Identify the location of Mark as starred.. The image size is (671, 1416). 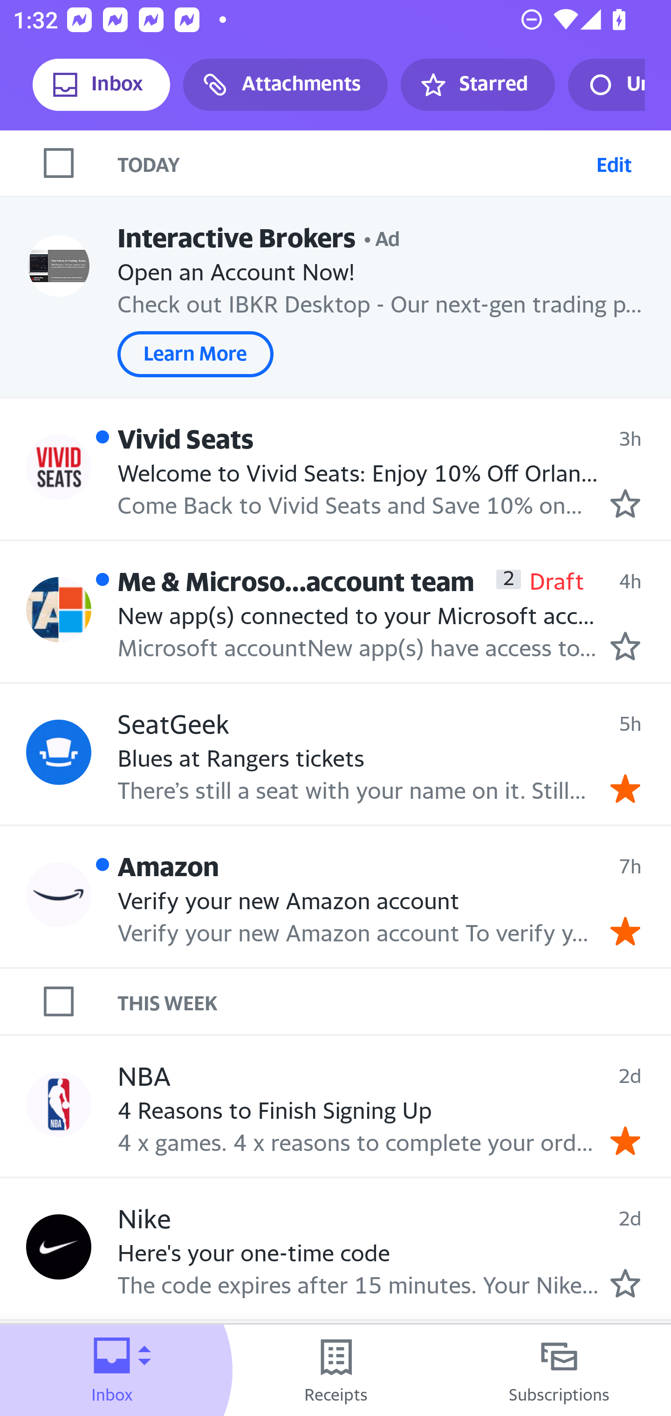
(625, 503).